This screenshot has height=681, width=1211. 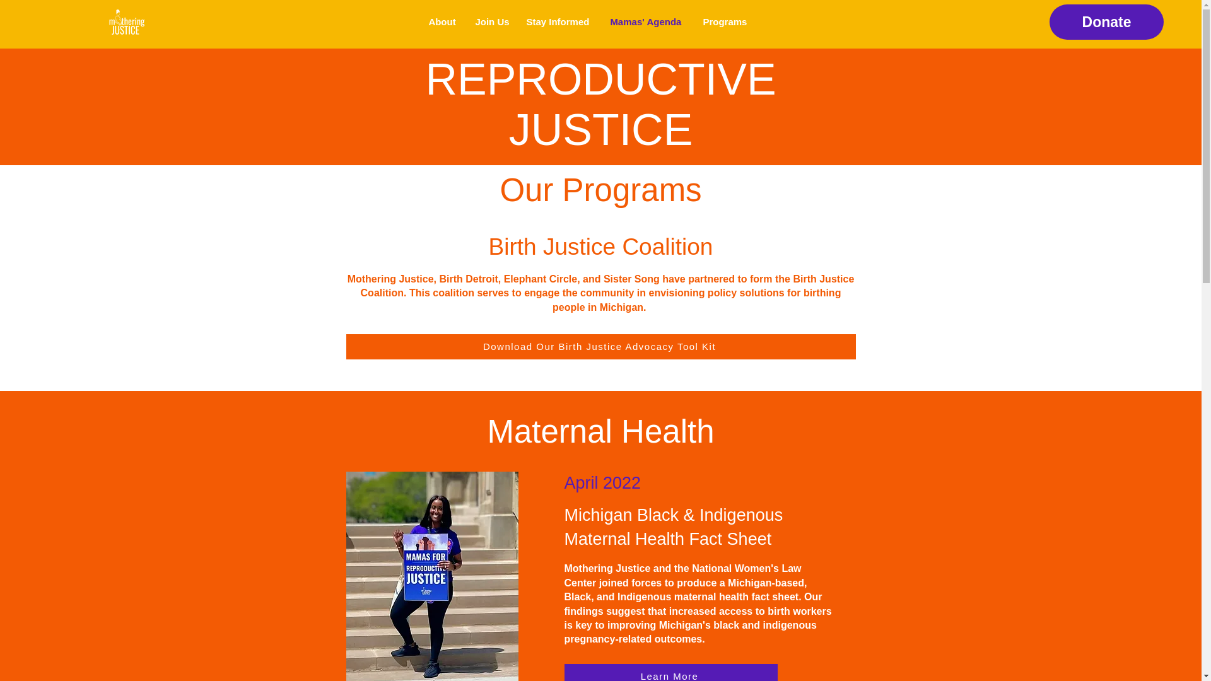 I want to click on Join Us, so click(x=491, y=22).